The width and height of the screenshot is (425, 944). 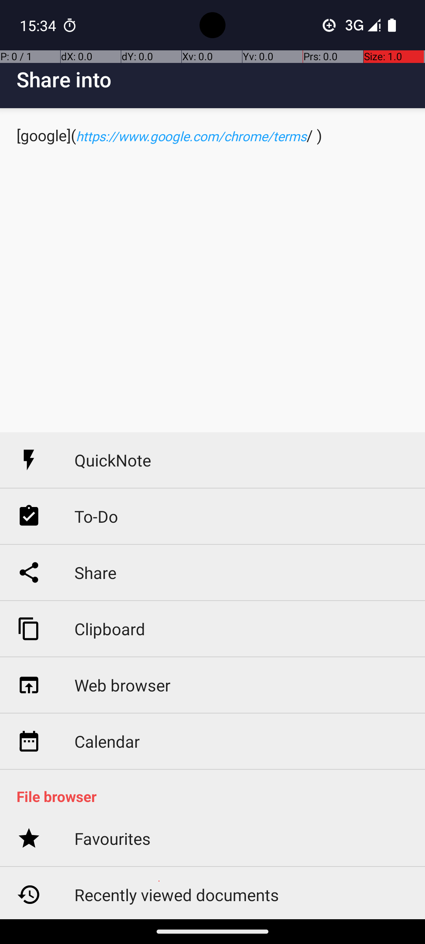 What do you see at coordinates (113, 839) in the screenshot?
I see `Favourites` at bounding box center [113, 839].